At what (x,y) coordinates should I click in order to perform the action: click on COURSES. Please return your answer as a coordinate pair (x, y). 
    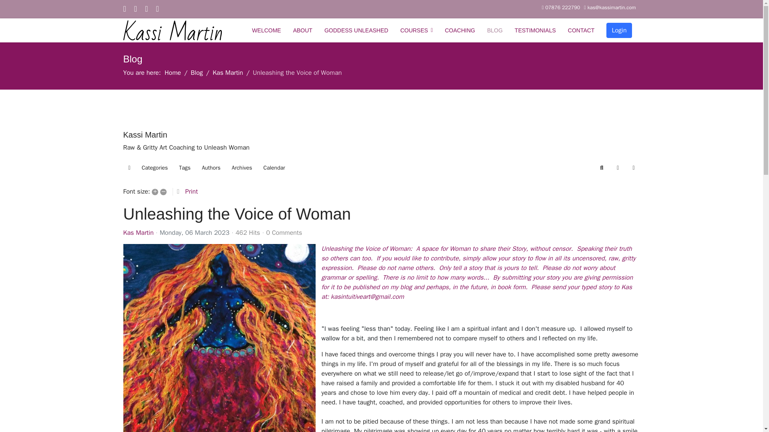
    Looking at the image, I should click on (416, 30).